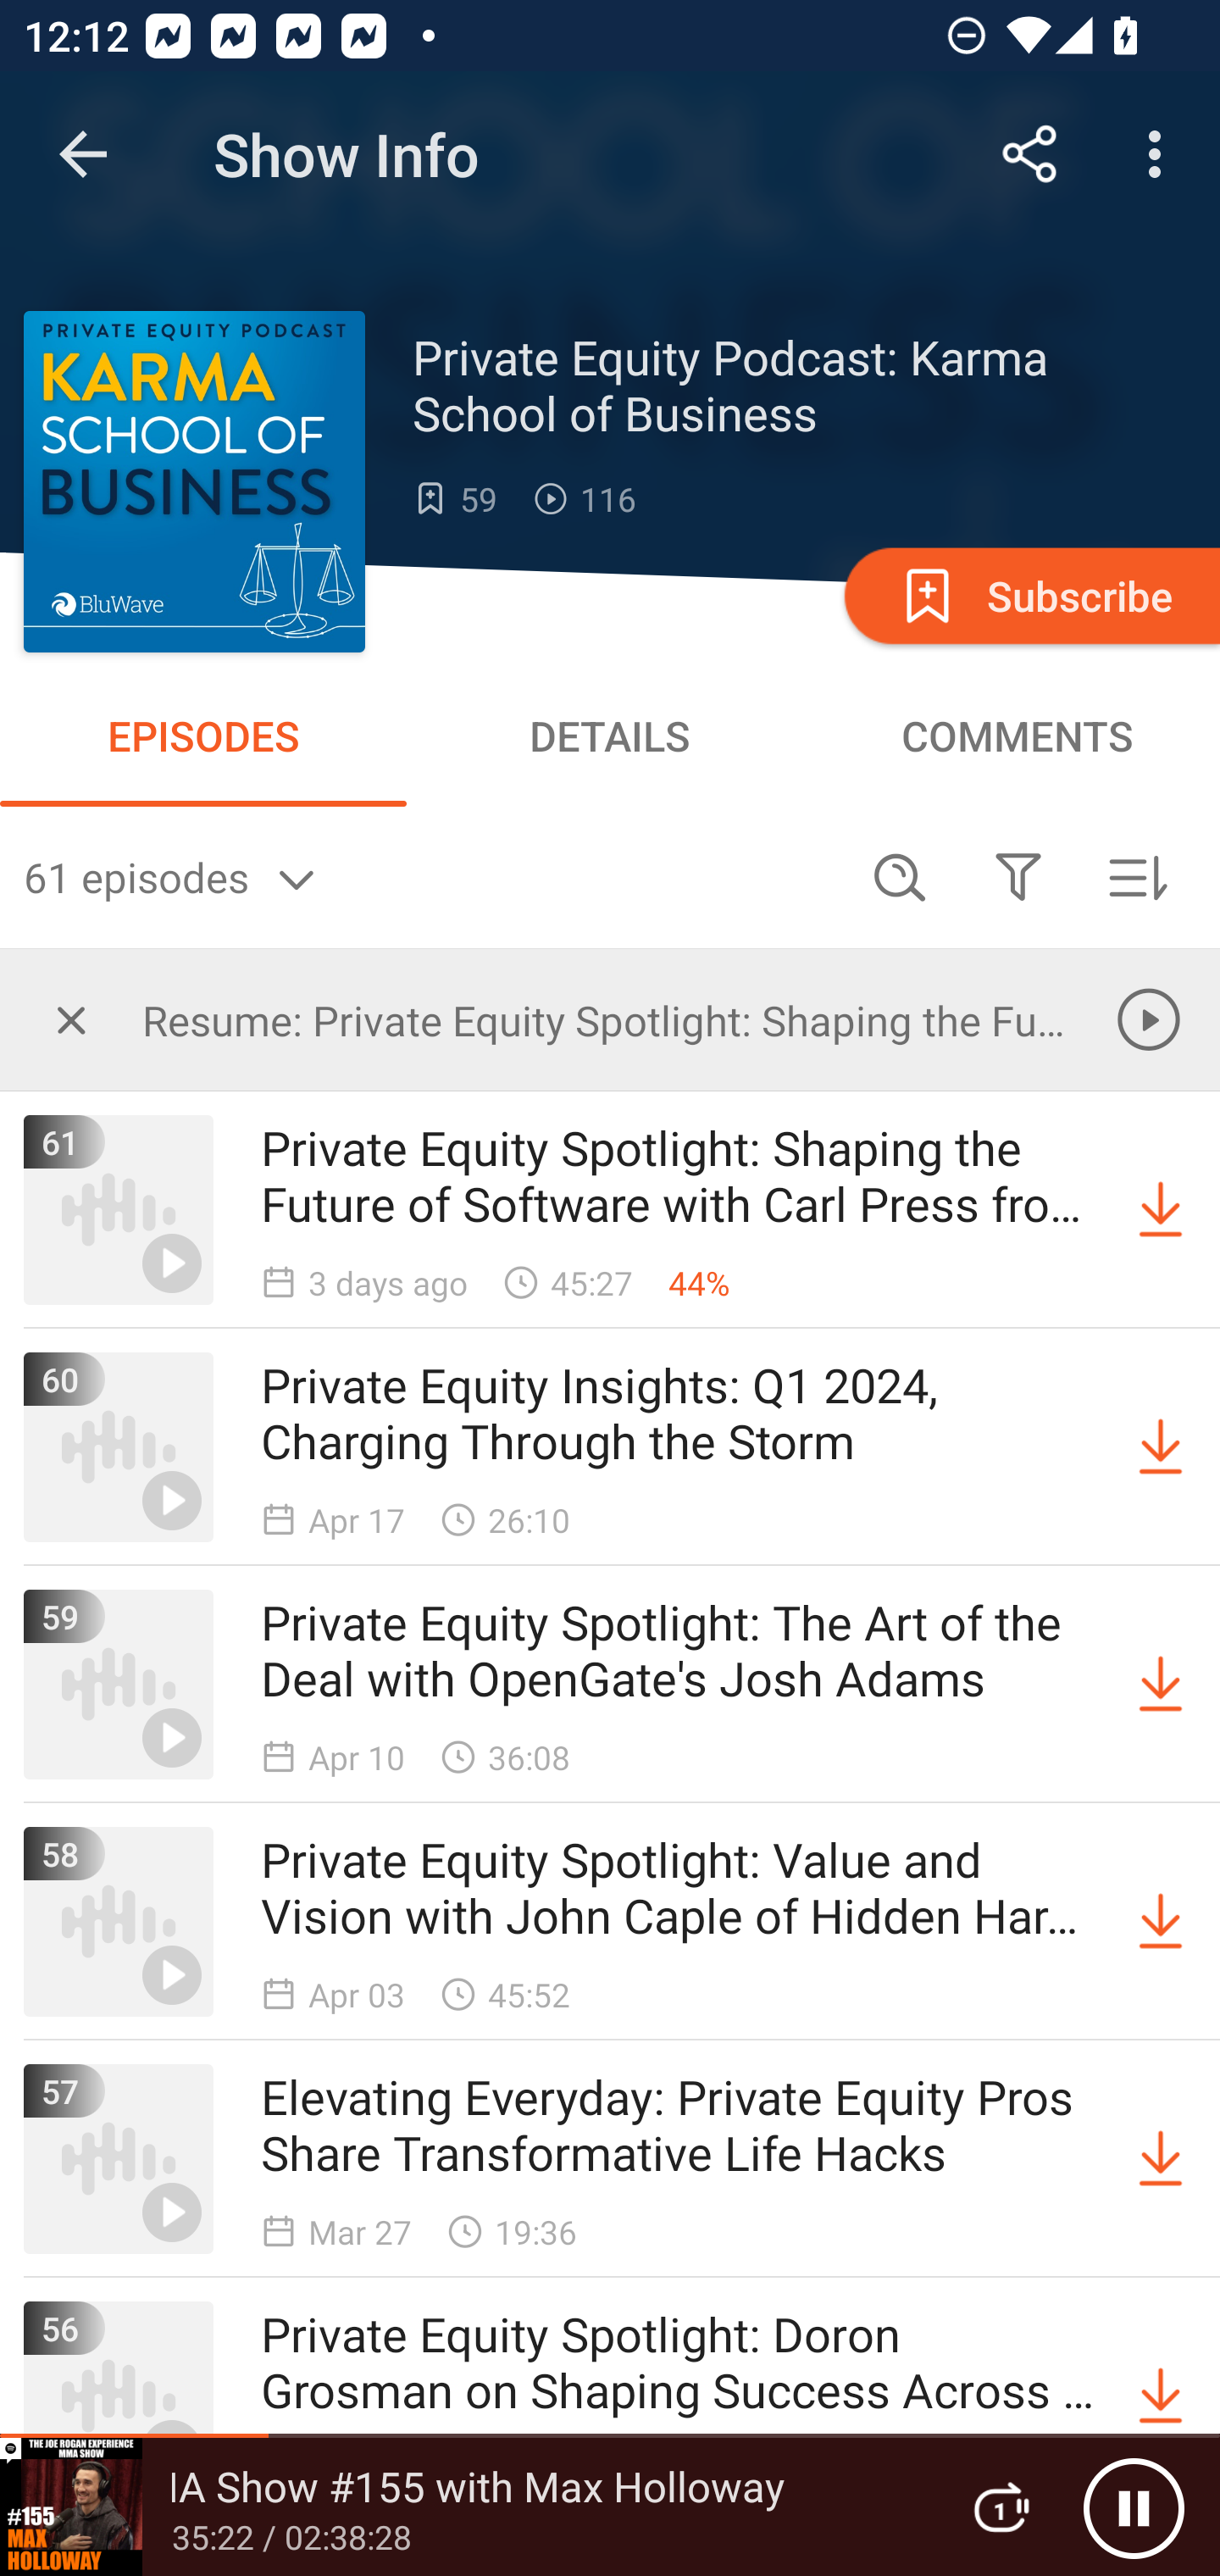 The image size is (1220, 2576). What do you see at coordinates (203, 736) in the screenshot?
I see `EPISODES` at bounding box center [203, 736].